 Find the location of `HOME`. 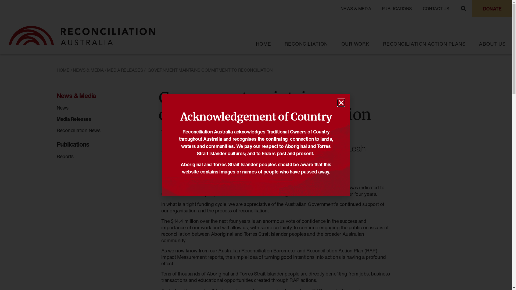

HOME is located at coordinates (263, 44).